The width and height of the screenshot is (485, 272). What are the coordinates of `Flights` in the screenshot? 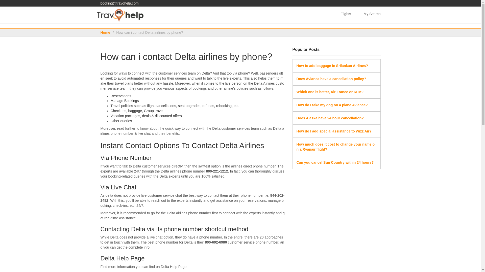 It's located at (346, 14).